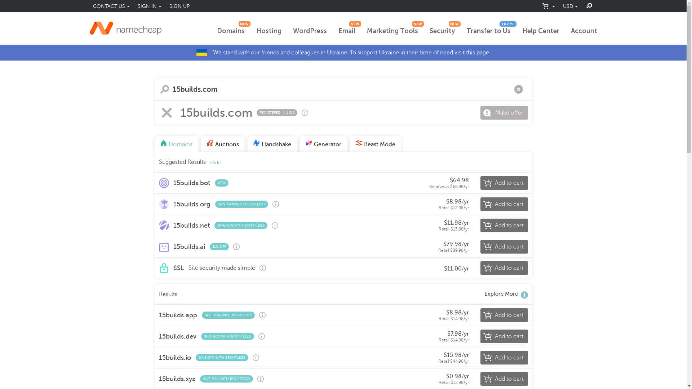 This screenshot has height=389, width=692. Describe the element at coordinates (176, 144) in the screenshot. I see `Domains` at that location.